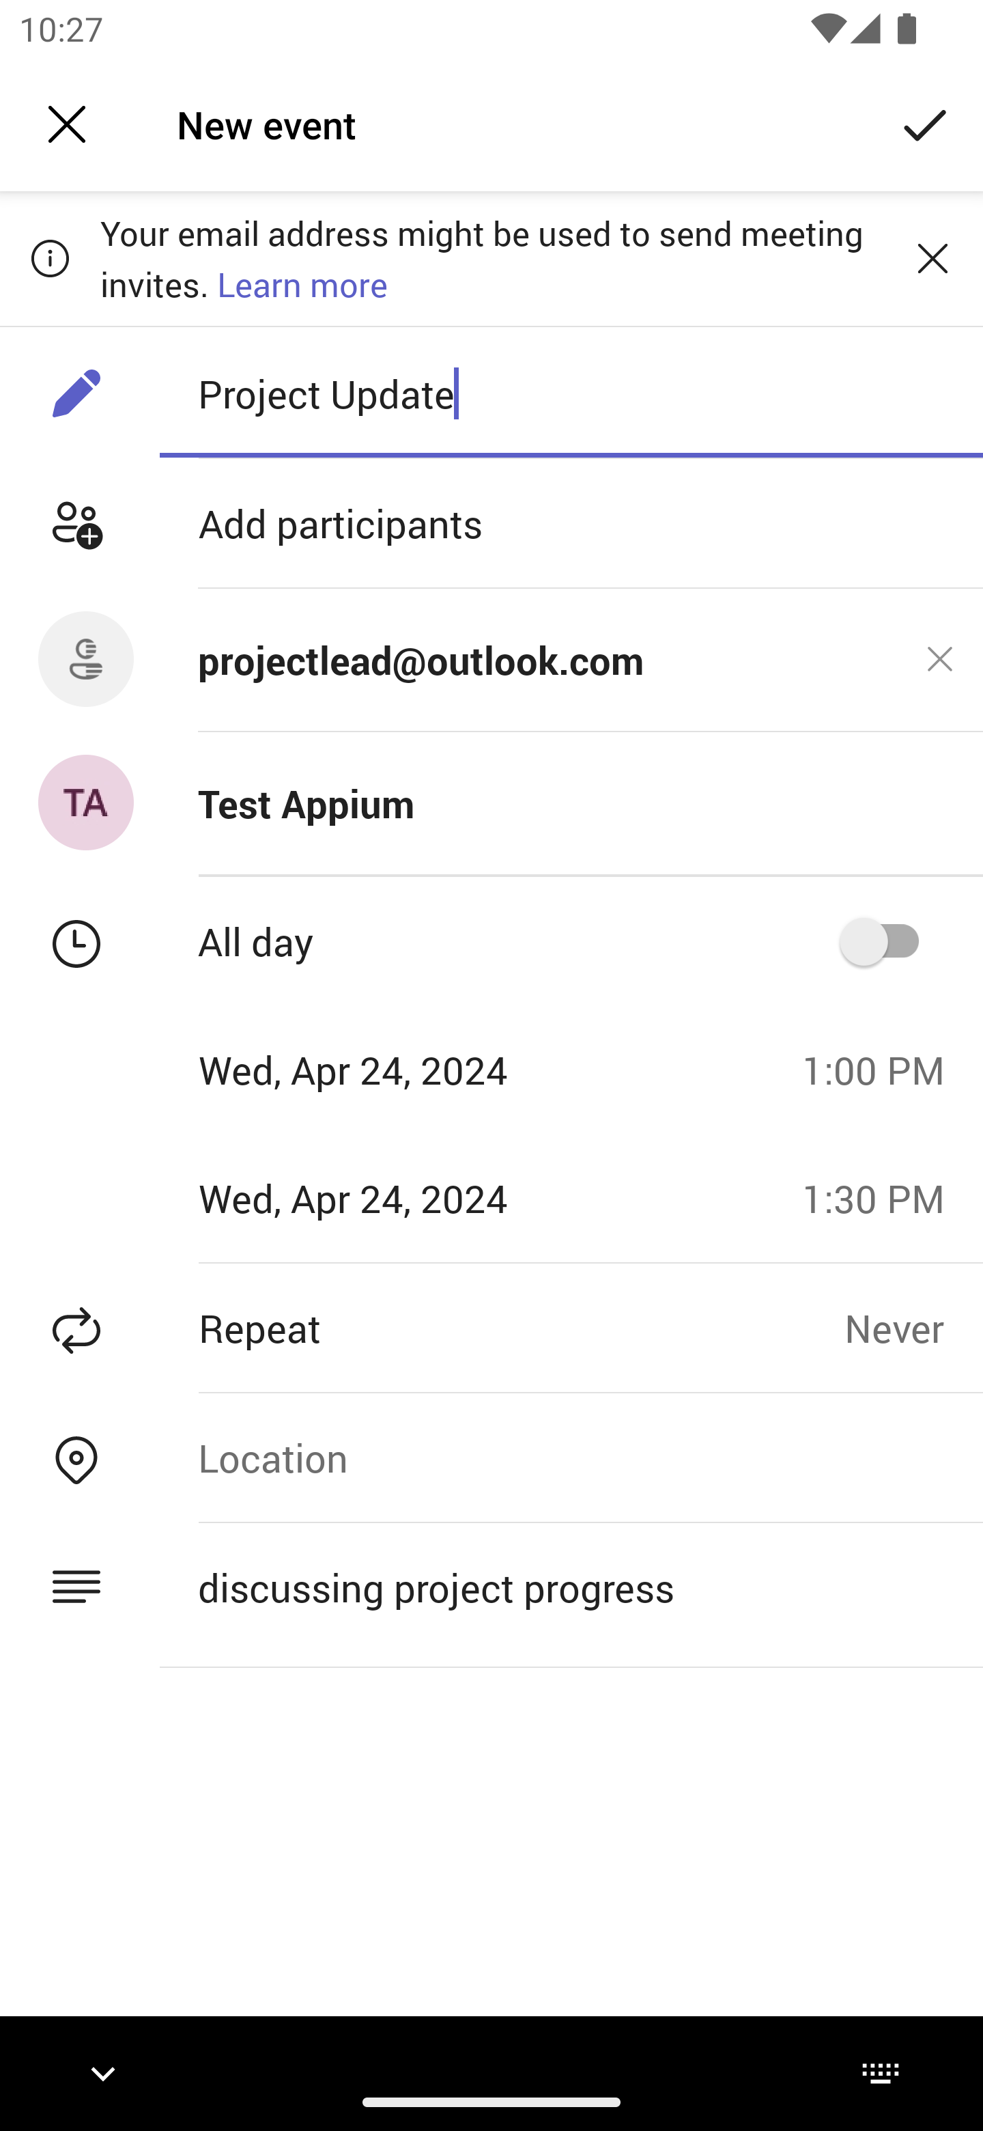 The height and width of the screenshot is (2131, 983). What do you see at coordinates (67, 124) in the screenshot?
I see `Back` at bounding box center [67, 124].